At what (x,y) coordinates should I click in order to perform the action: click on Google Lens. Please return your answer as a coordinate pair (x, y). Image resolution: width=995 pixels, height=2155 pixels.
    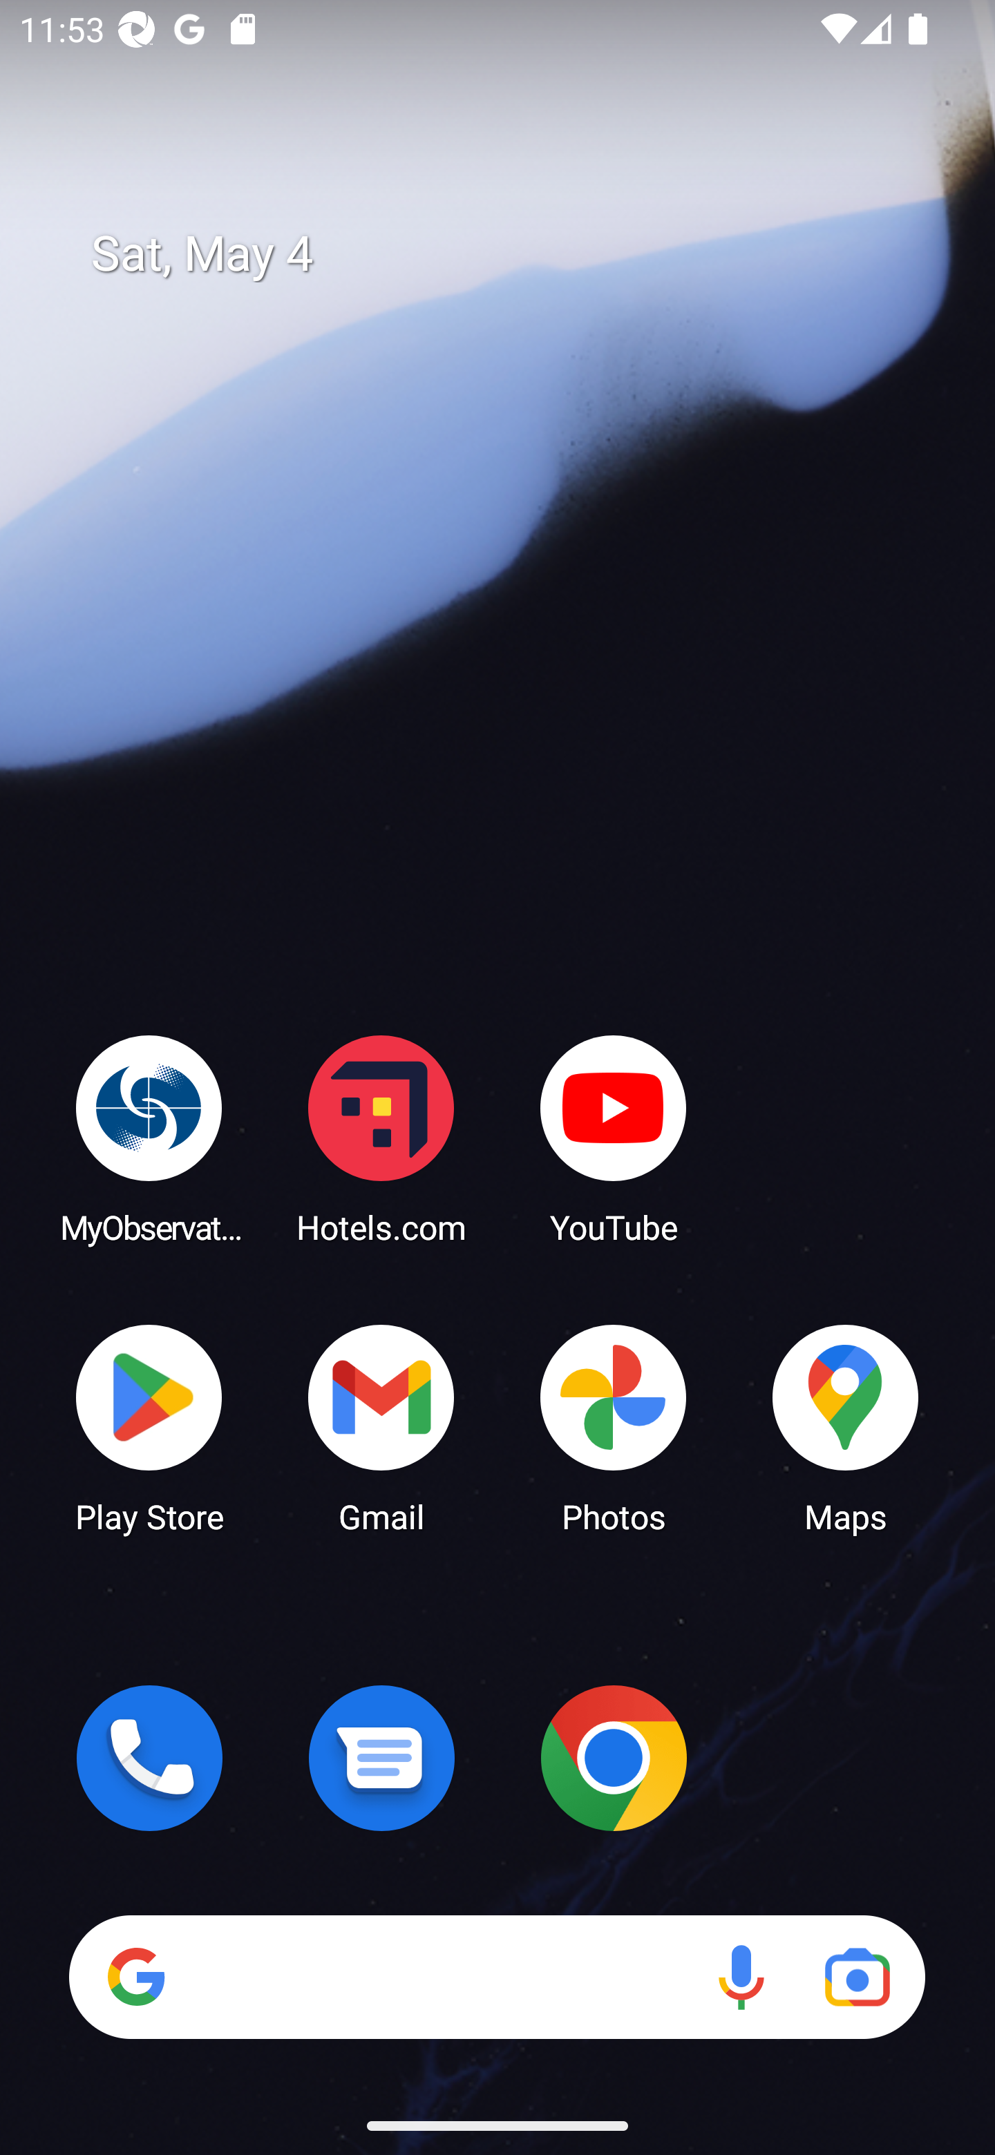
    Looking at the image, I should click on (857, 1977).